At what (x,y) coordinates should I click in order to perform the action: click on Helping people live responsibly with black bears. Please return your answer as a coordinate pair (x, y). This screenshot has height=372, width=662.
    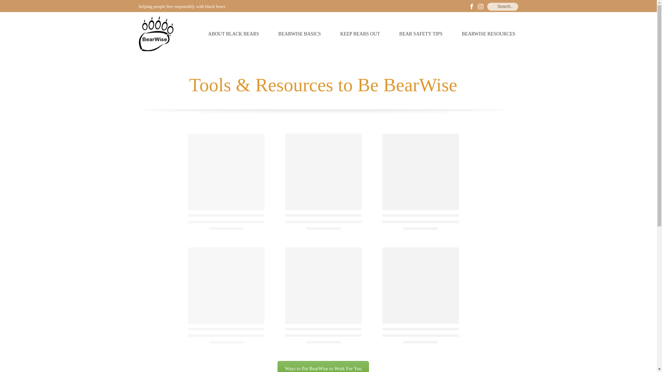
    Looking at the image, I should click on (156, 33).